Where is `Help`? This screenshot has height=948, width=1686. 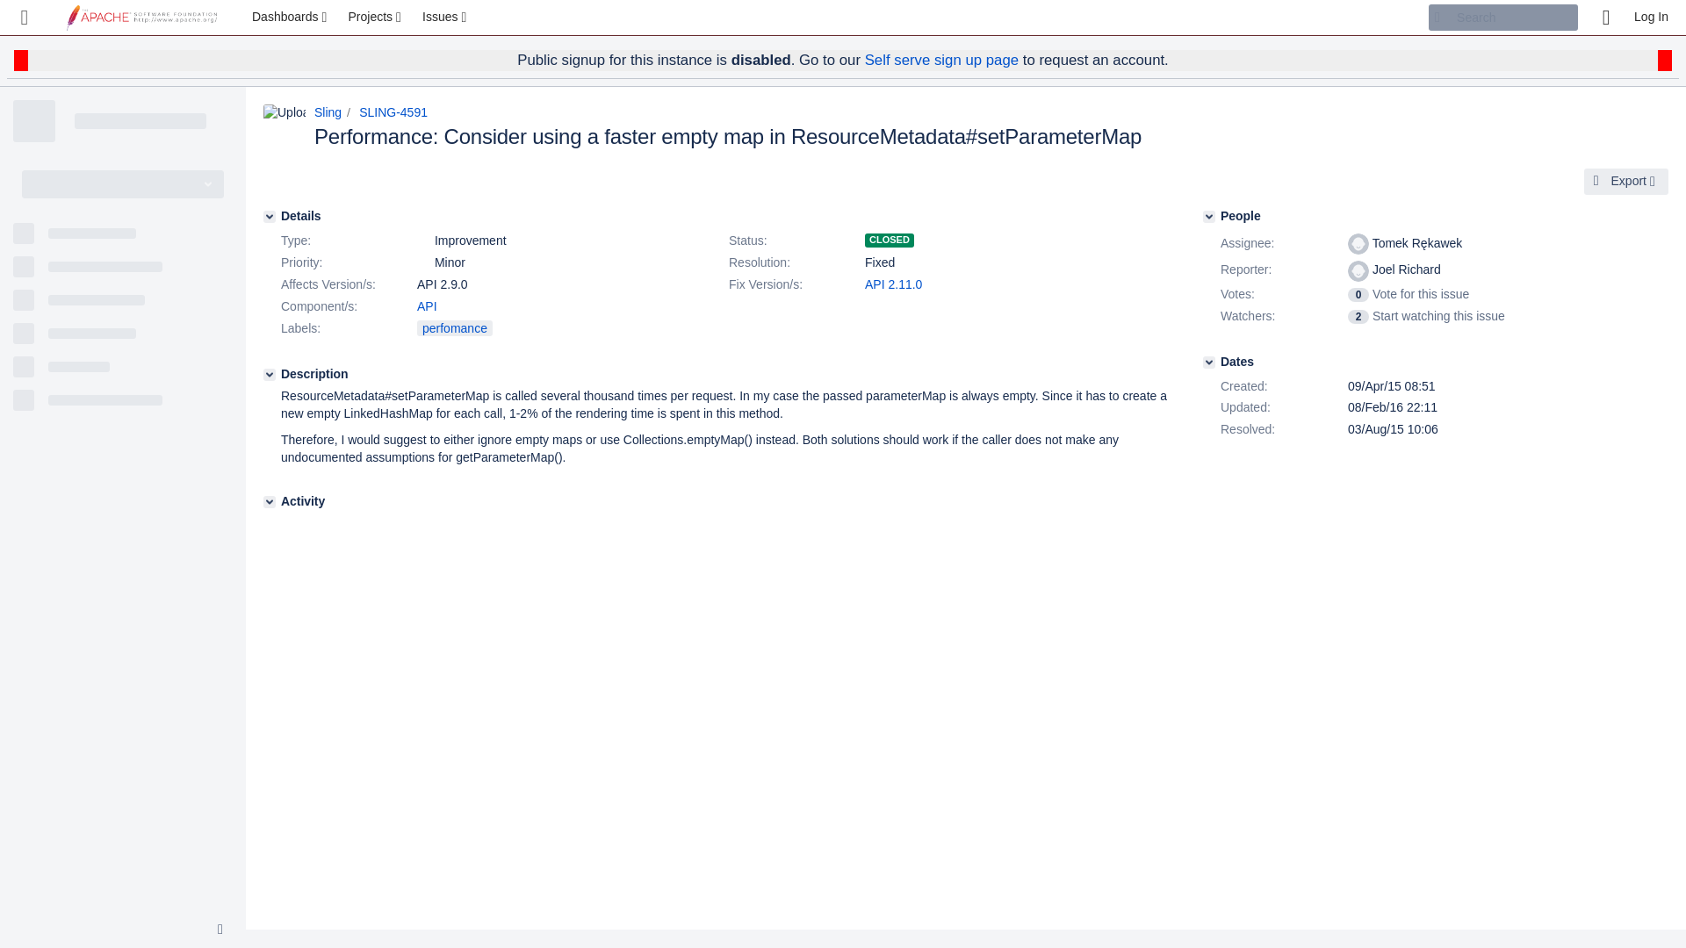 Help is located at coordinates (1605, 18).